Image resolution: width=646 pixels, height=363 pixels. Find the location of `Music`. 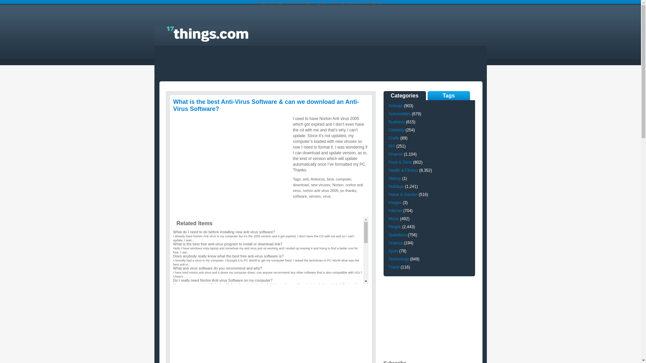

Music is located at coordinates (394, 219).